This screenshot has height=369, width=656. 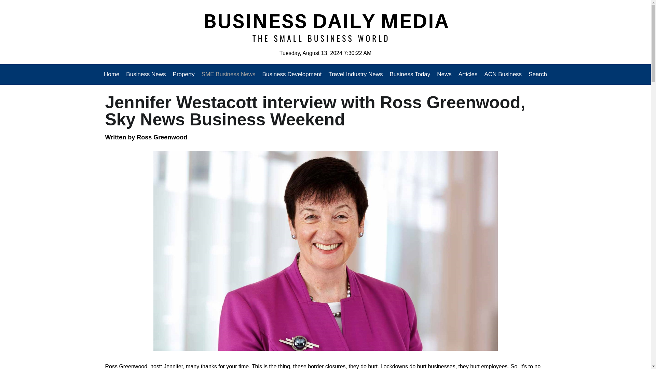 I want to click on Property, so click(x=183, y=74).